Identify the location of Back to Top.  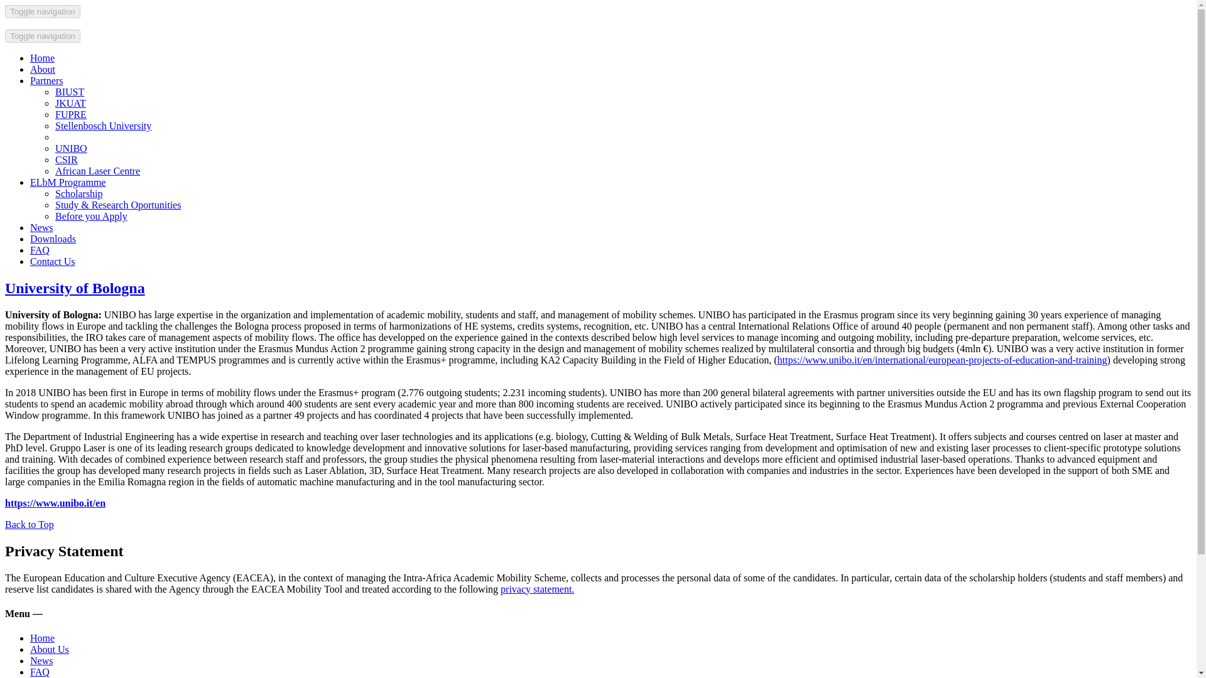
(29, 524).